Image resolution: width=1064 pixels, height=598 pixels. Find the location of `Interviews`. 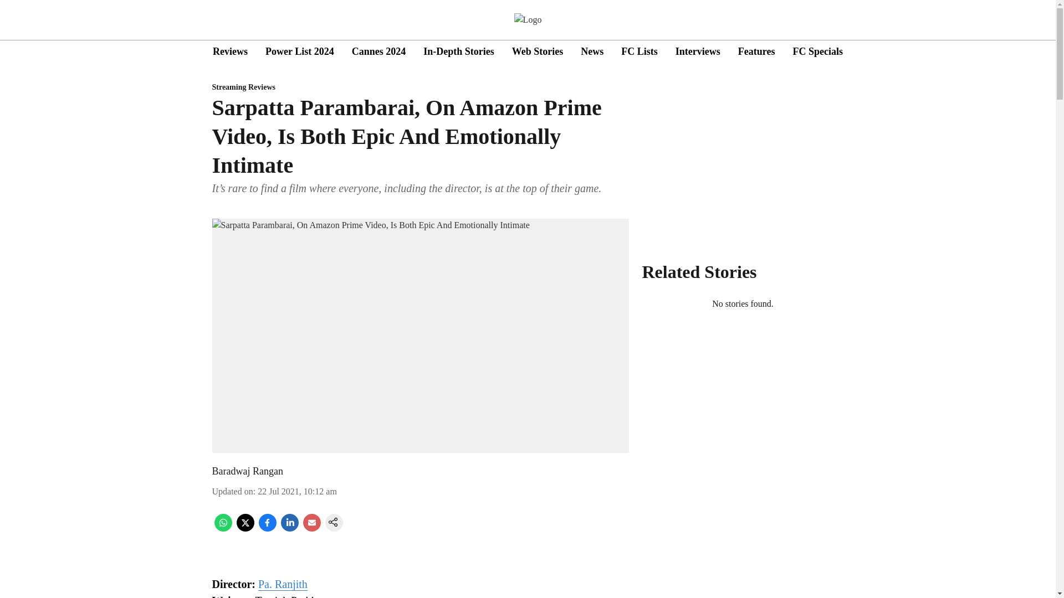

Interviews is located at coordinates (698, 51).